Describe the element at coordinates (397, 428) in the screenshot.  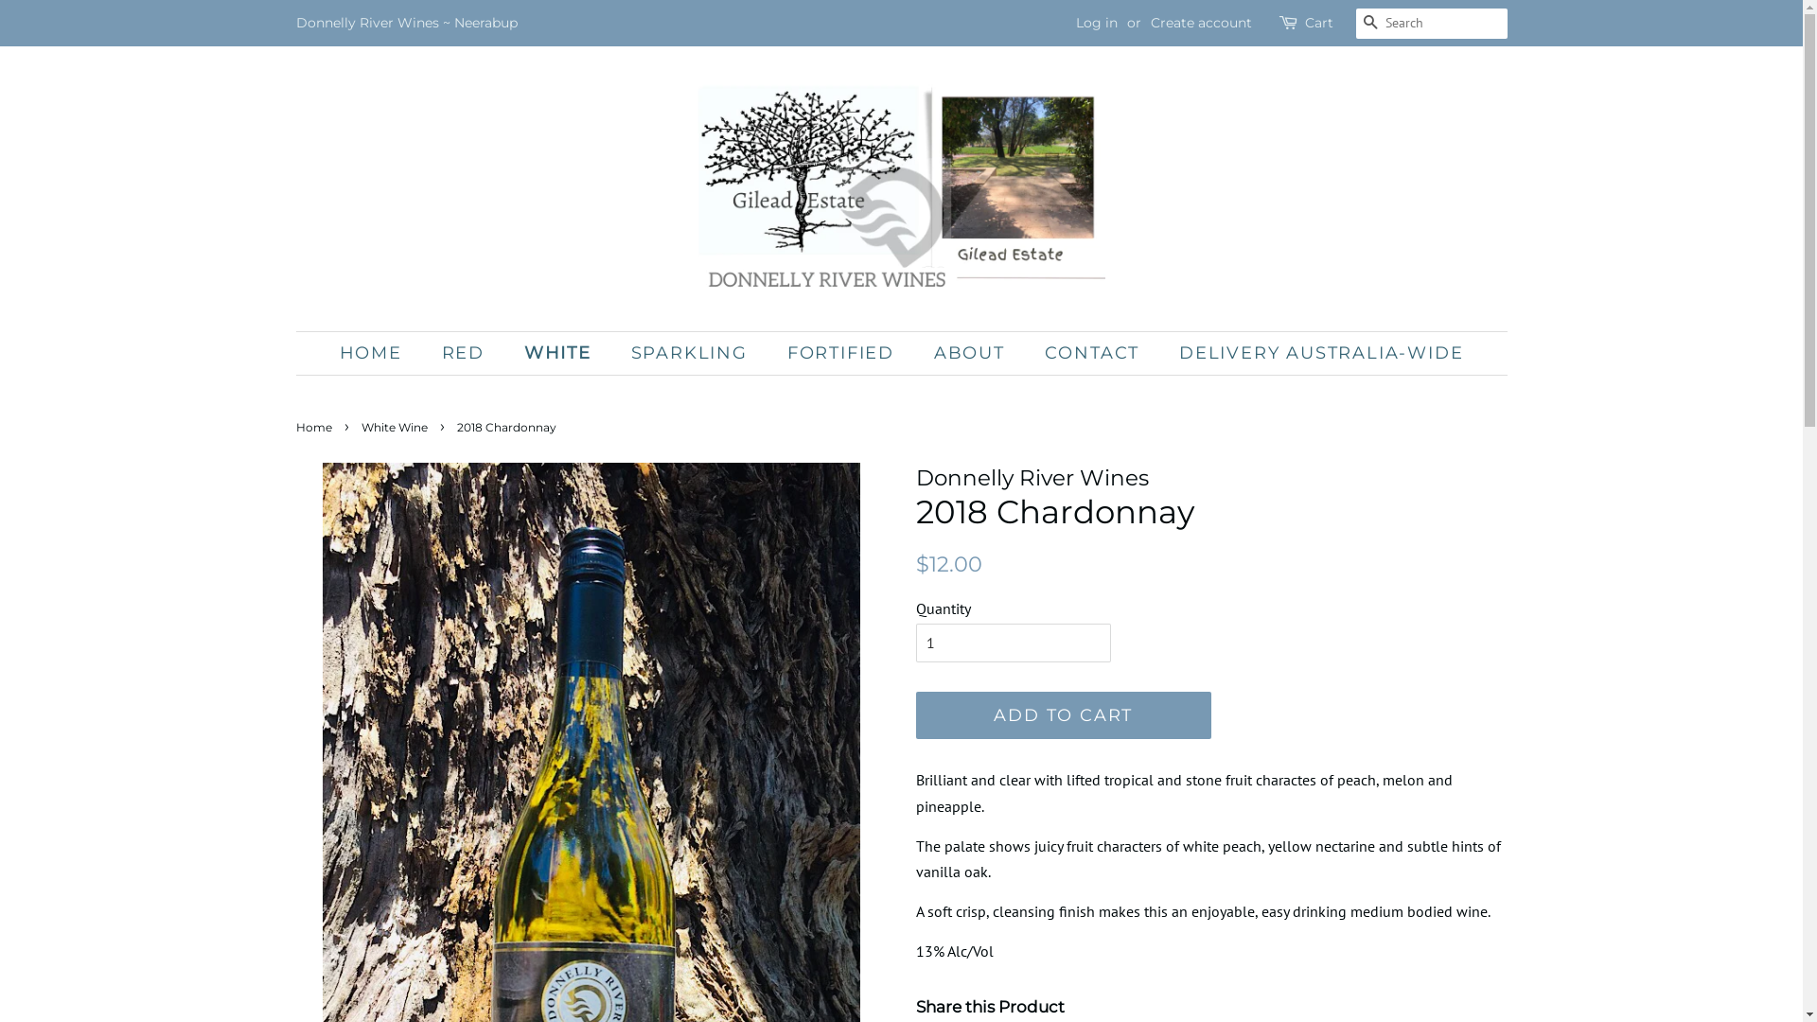
I see `White Wine` at that location.